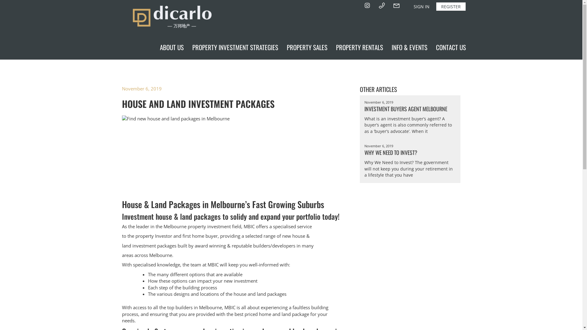 The image size is (587, 330). What do you see at coordinates (421, 7) in the screenshot?
I see `SIGN IN` at bounding box center [421, 7].